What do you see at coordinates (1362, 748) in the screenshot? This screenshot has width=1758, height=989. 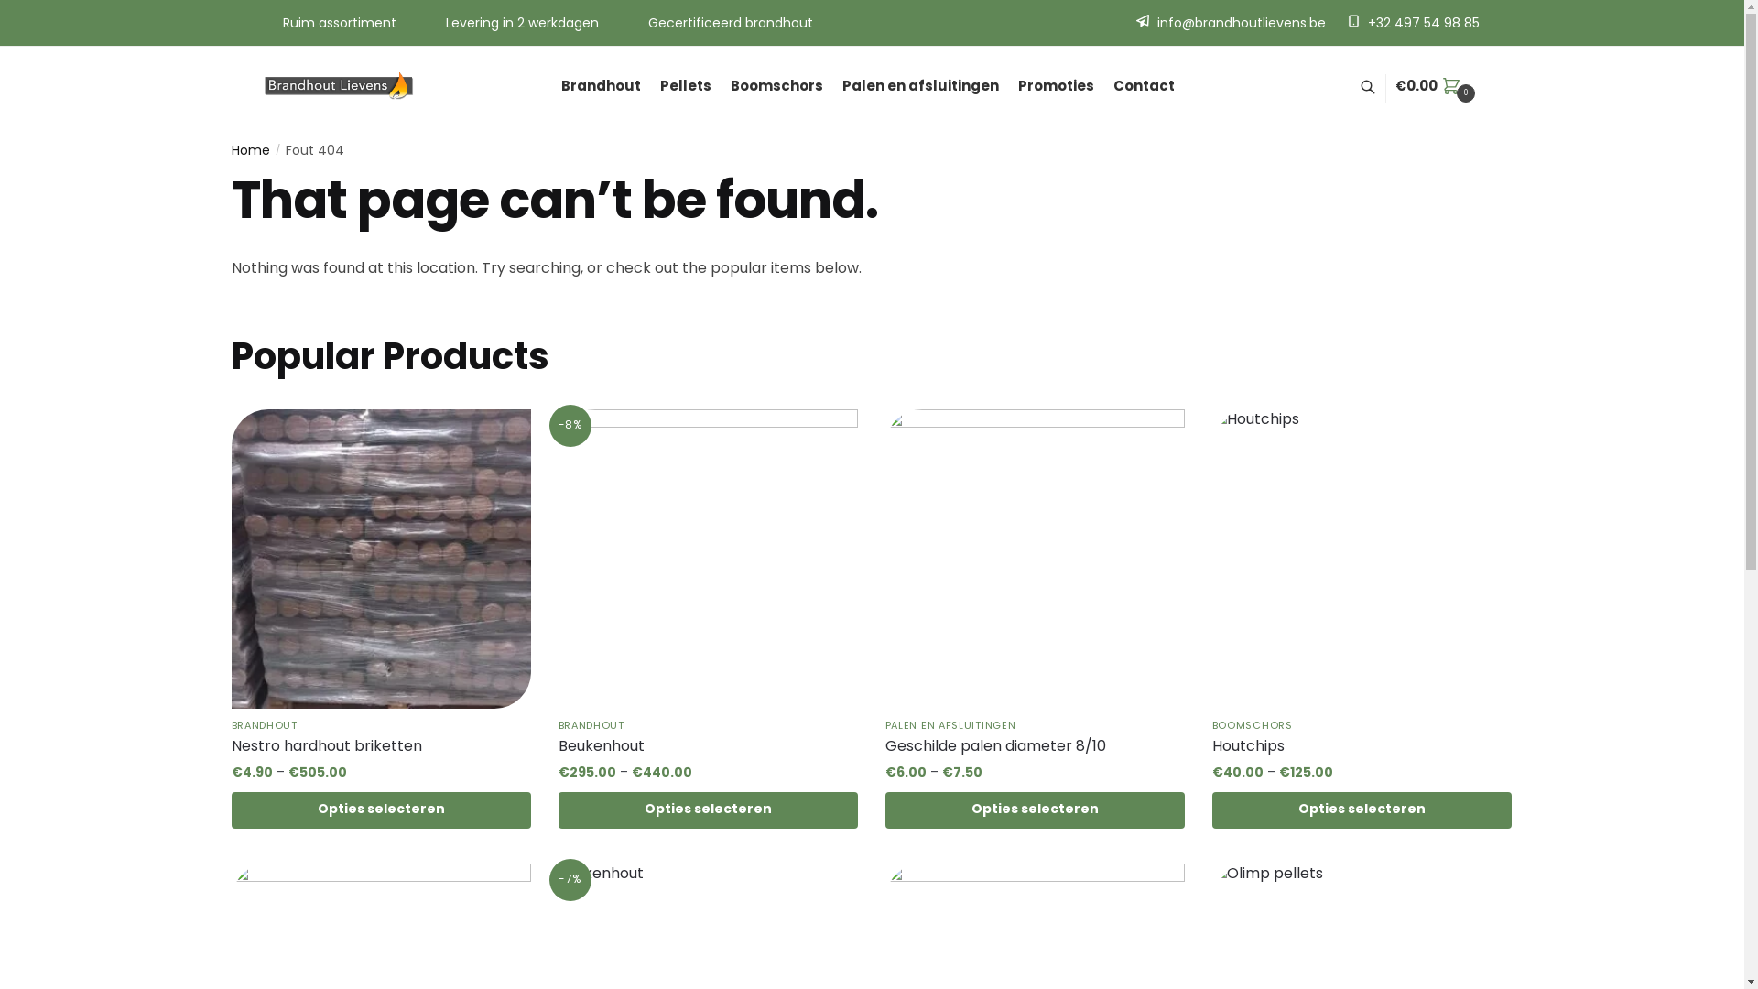 I see `Houtchips` at bounding box center [1362, 748].